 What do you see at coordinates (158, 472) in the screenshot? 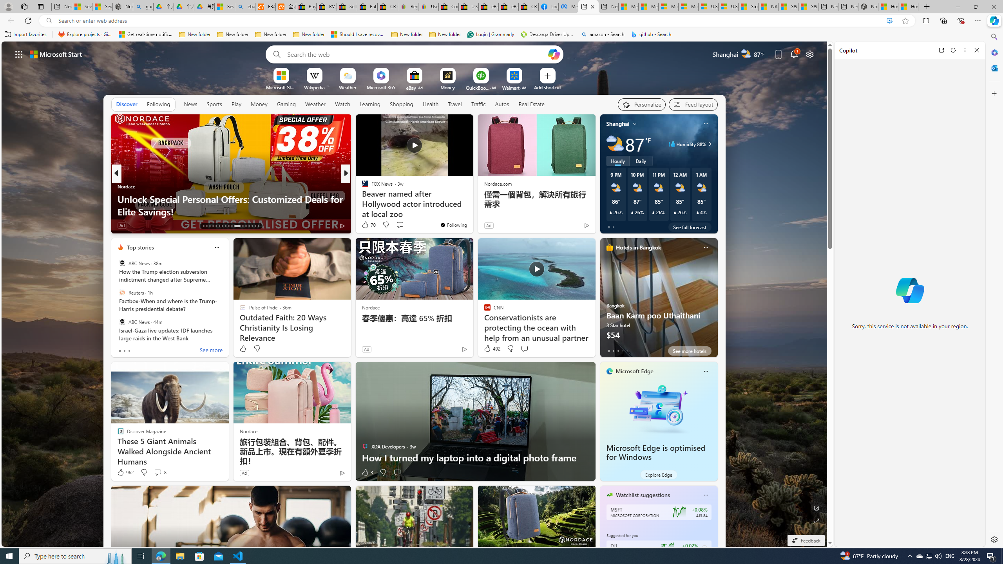
I see `View comments 8 Comment` at bounding box center [158, 472].